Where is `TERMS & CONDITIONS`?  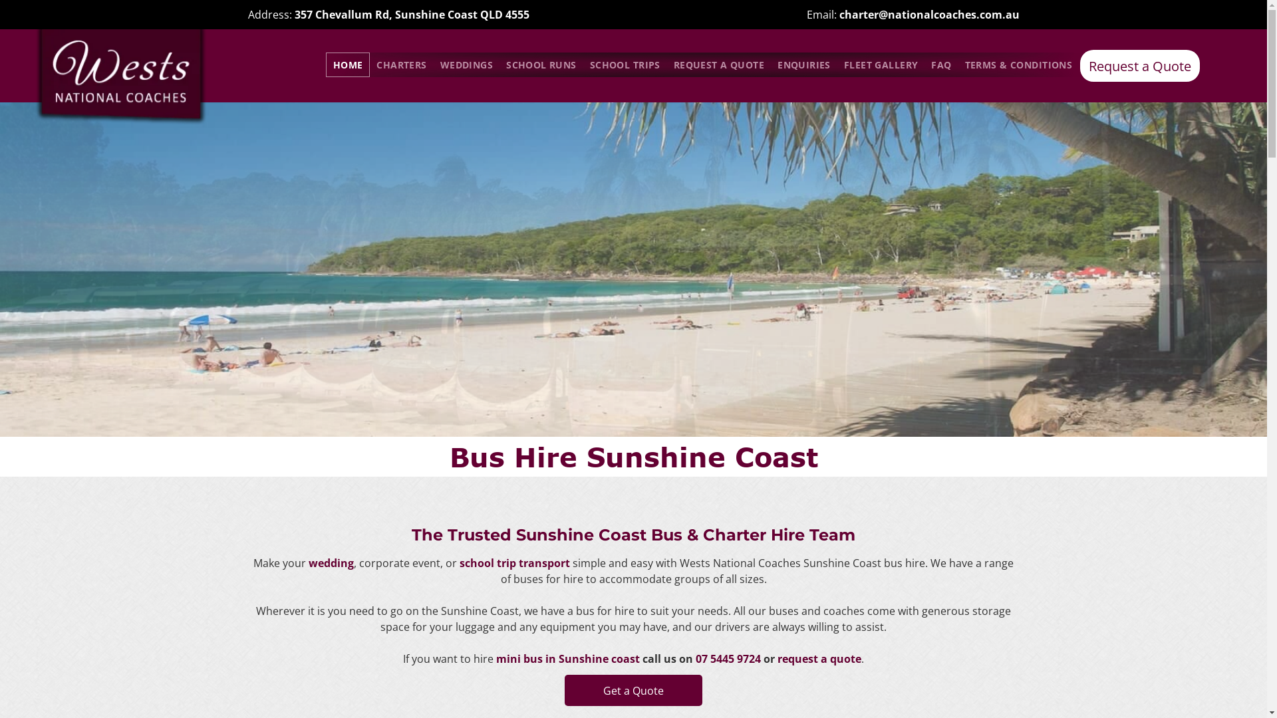 TERMS & CONDITIONS is located at coordinates (1019, 65).